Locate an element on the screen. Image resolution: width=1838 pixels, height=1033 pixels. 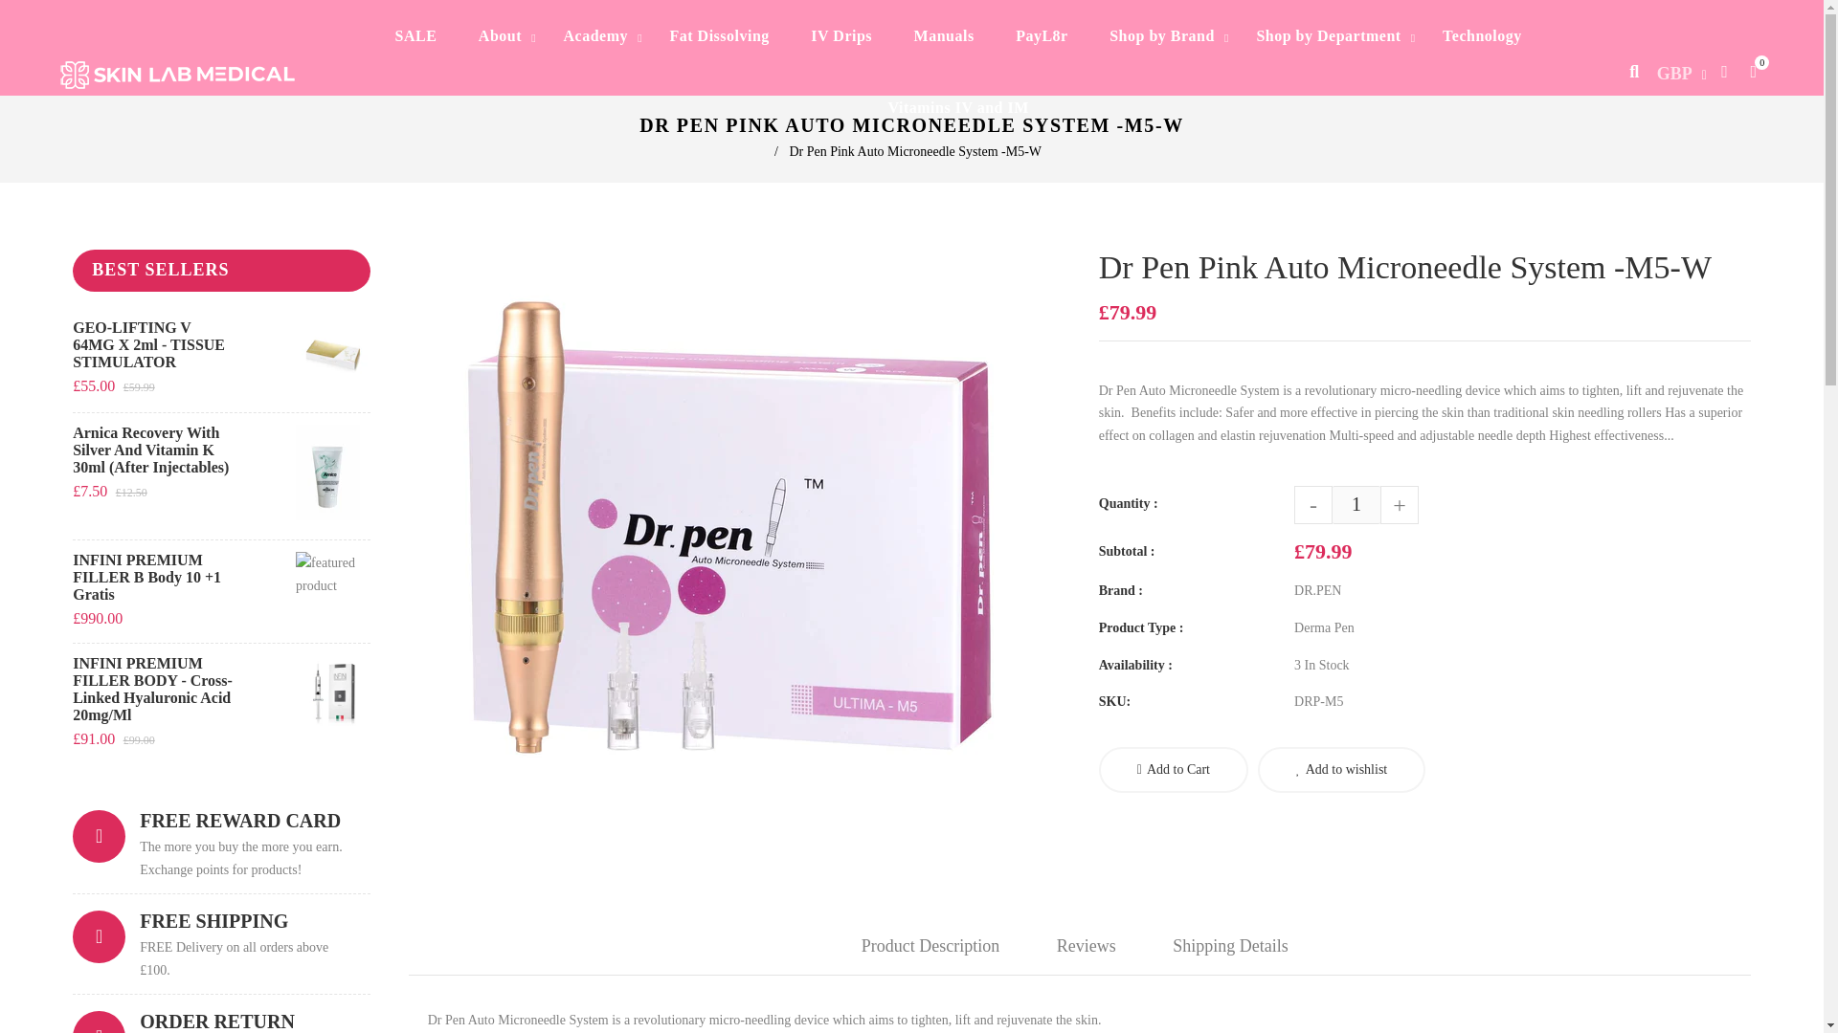
IV Drips is located at coordinates (841, 35).